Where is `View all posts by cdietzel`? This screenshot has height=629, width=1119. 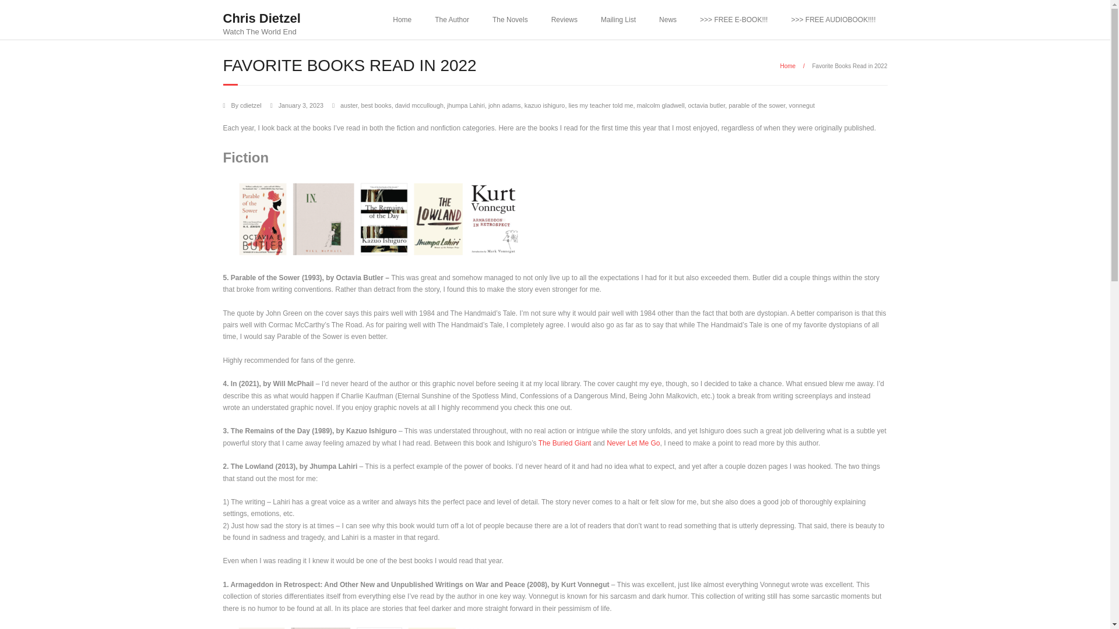 View all posts by cdietzel is located at coordinates (706, 105).